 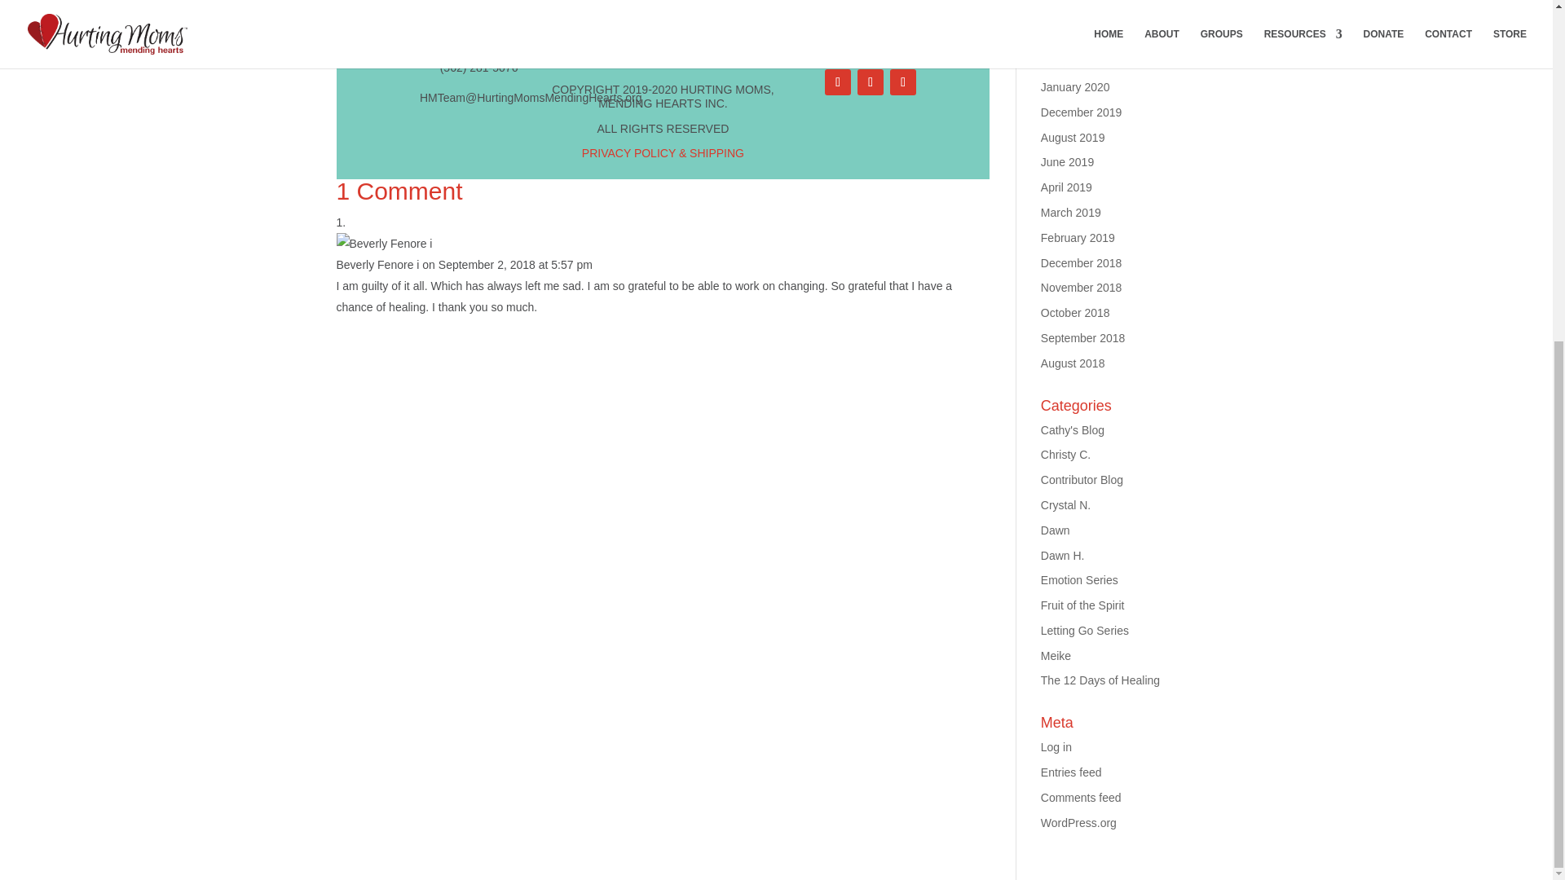 I want to click on Follow on Instagram, so click(x=871, y=81).